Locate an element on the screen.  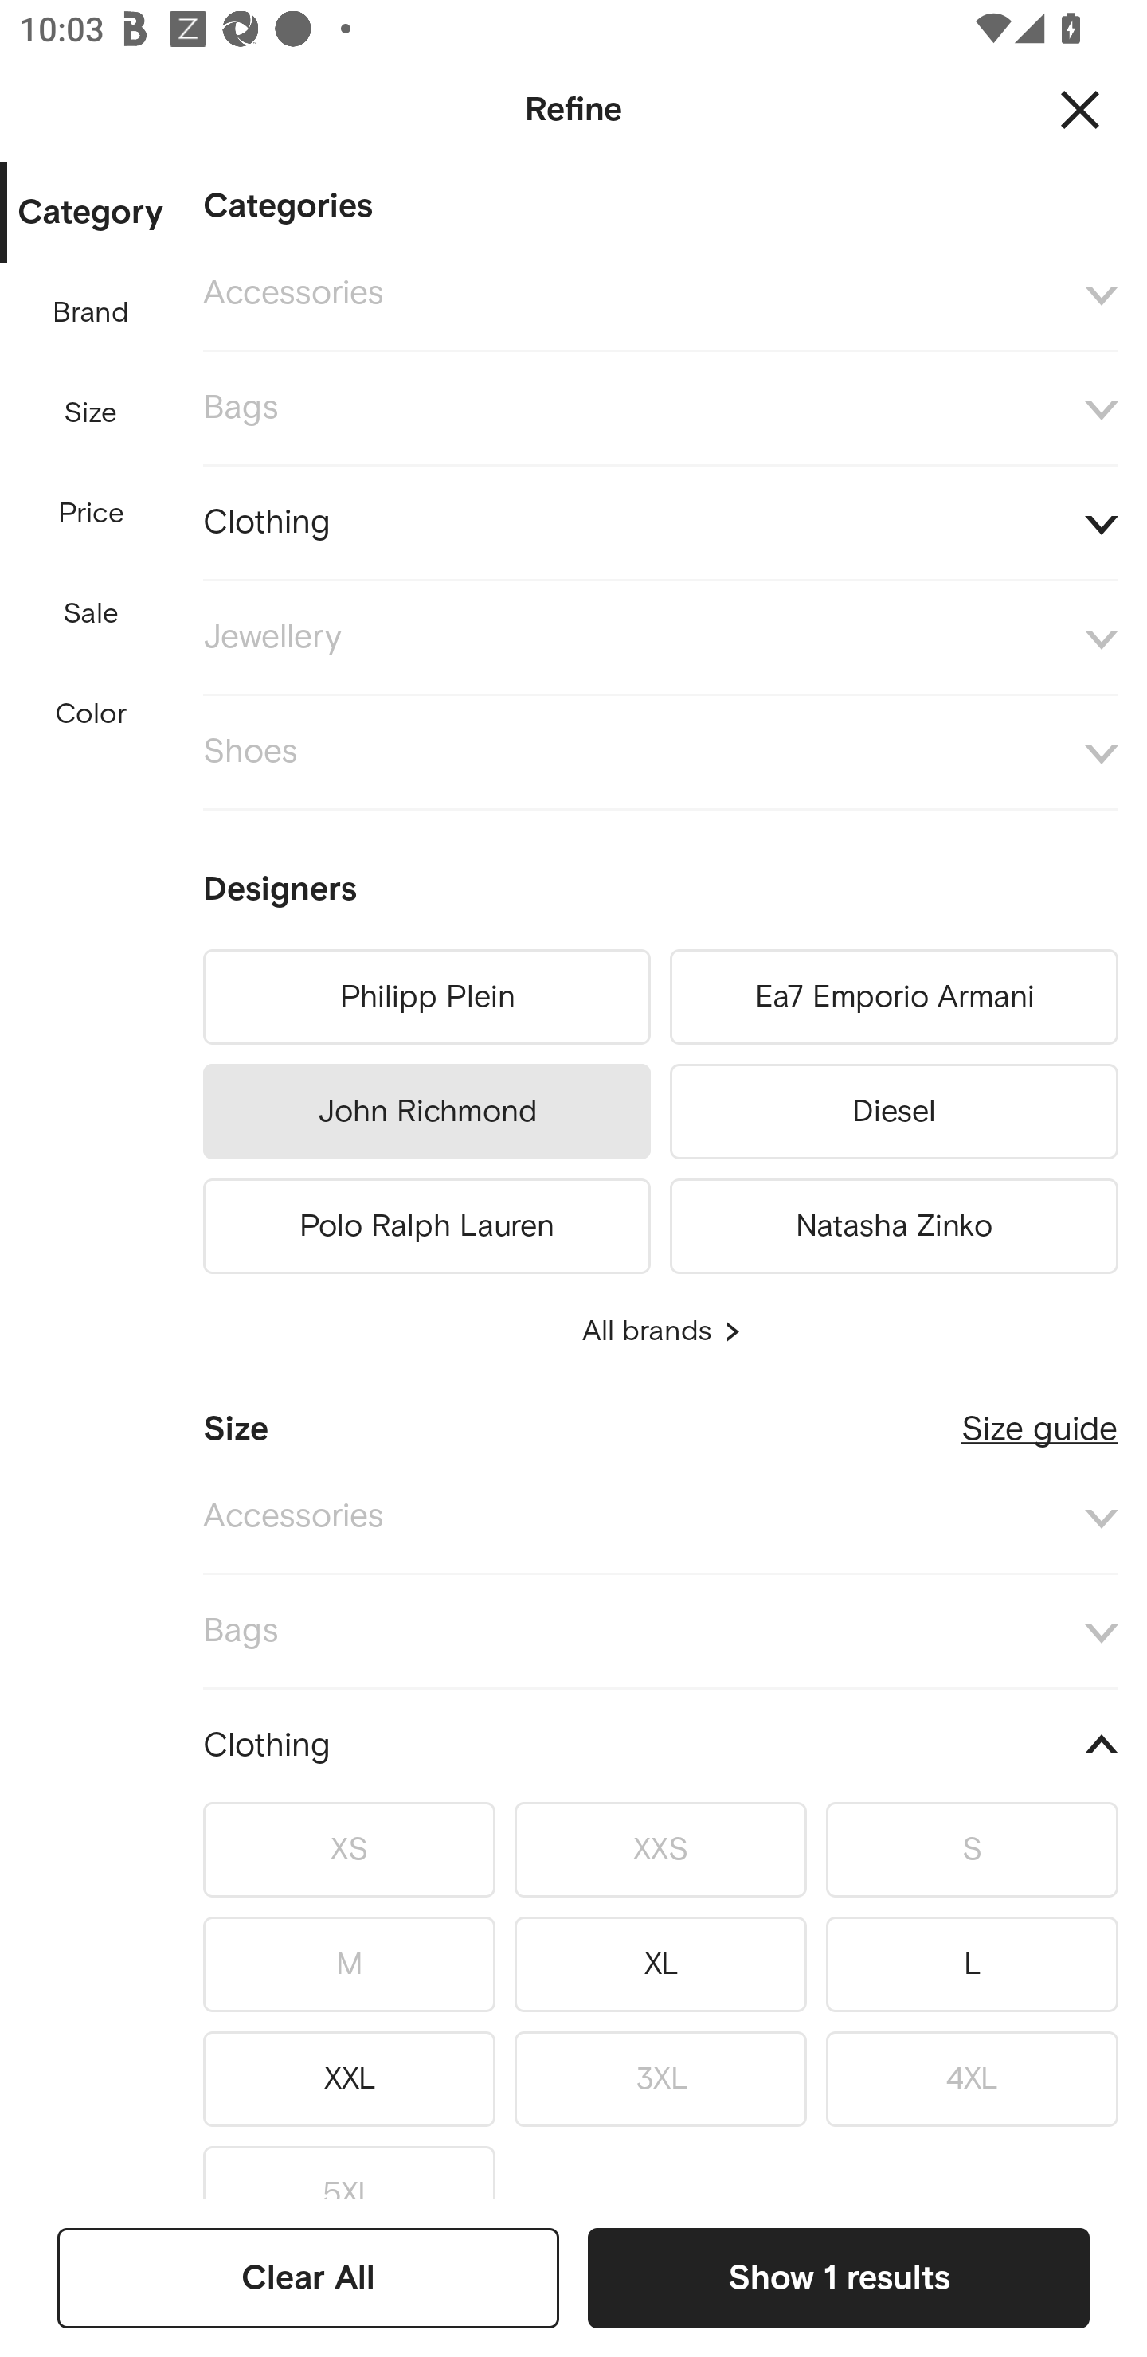
Polo Ralph Lauren is located at coordinates (426, 1221).